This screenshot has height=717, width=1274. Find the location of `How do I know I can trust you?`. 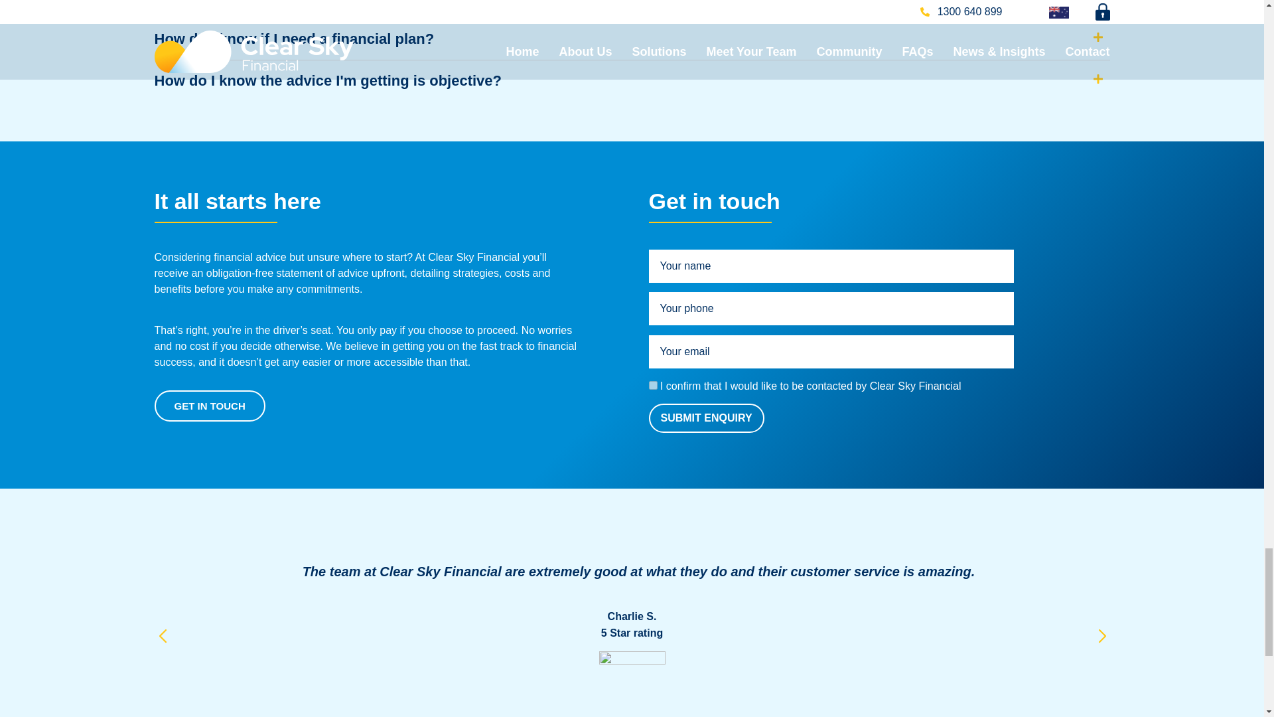

How do I know I can trust you? is located at coordinates (261, 3).